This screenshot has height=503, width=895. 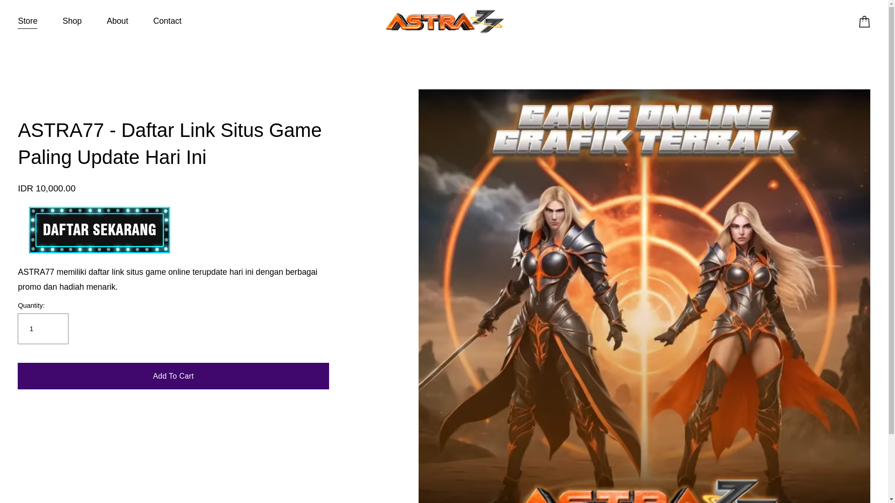 I want to click on Store, so click(x=28, y=21).